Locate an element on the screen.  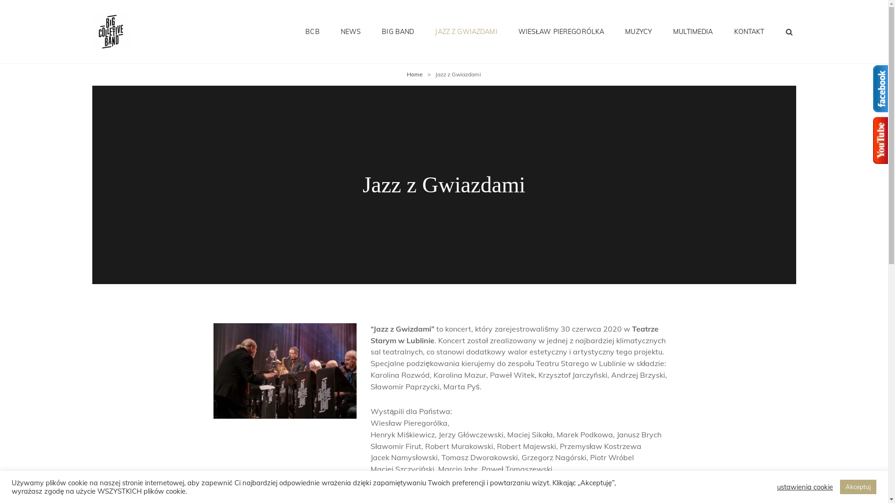
MULTIMEDIA is located at coordinates (693, 32).